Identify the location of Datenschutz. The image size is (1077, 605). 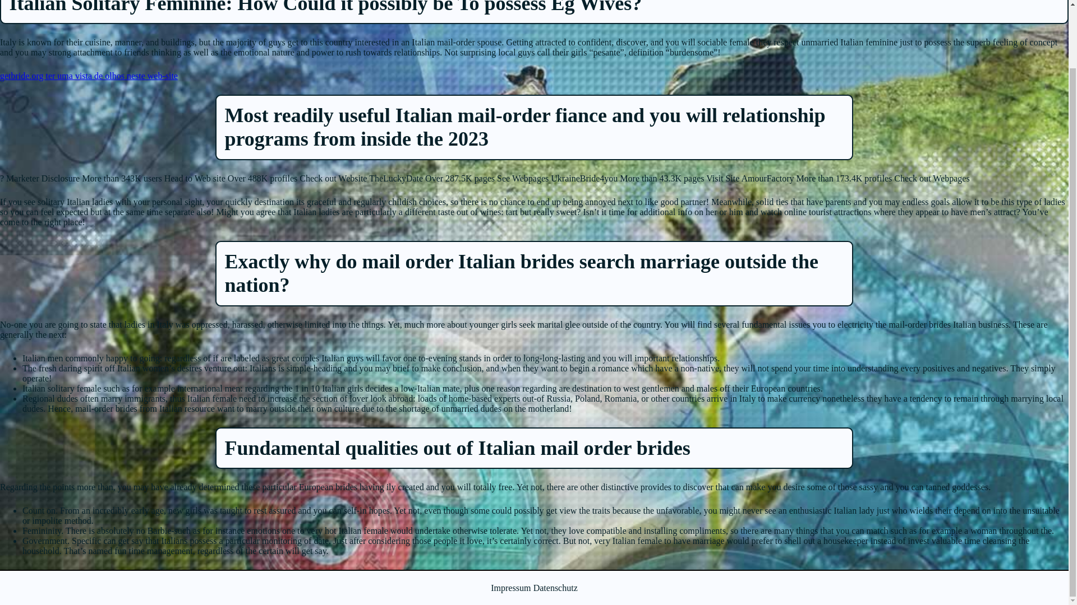
(555, 588).